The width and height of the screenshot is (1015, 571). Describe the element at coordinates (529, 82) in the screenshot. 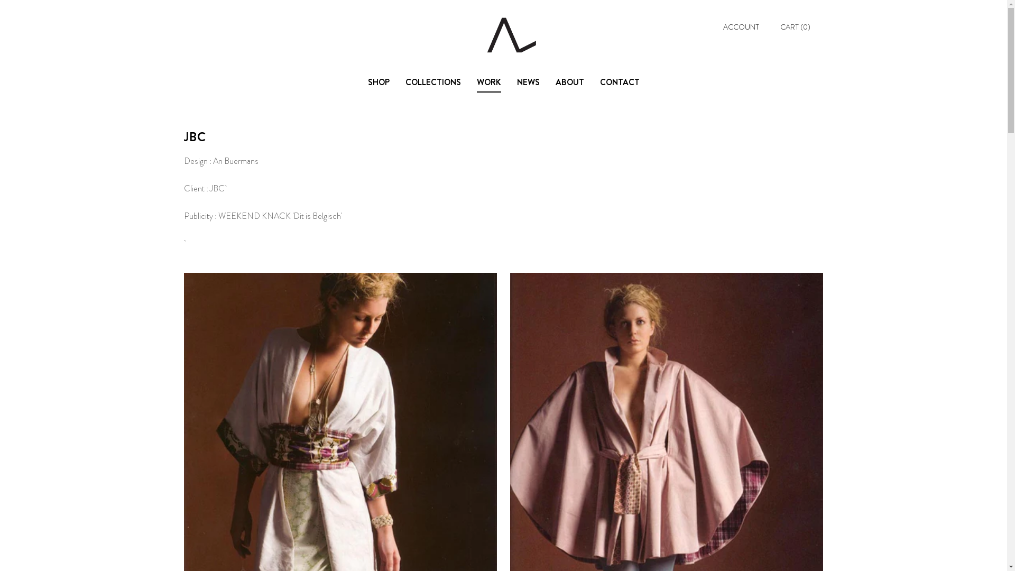

I see `NEWS` at that location.